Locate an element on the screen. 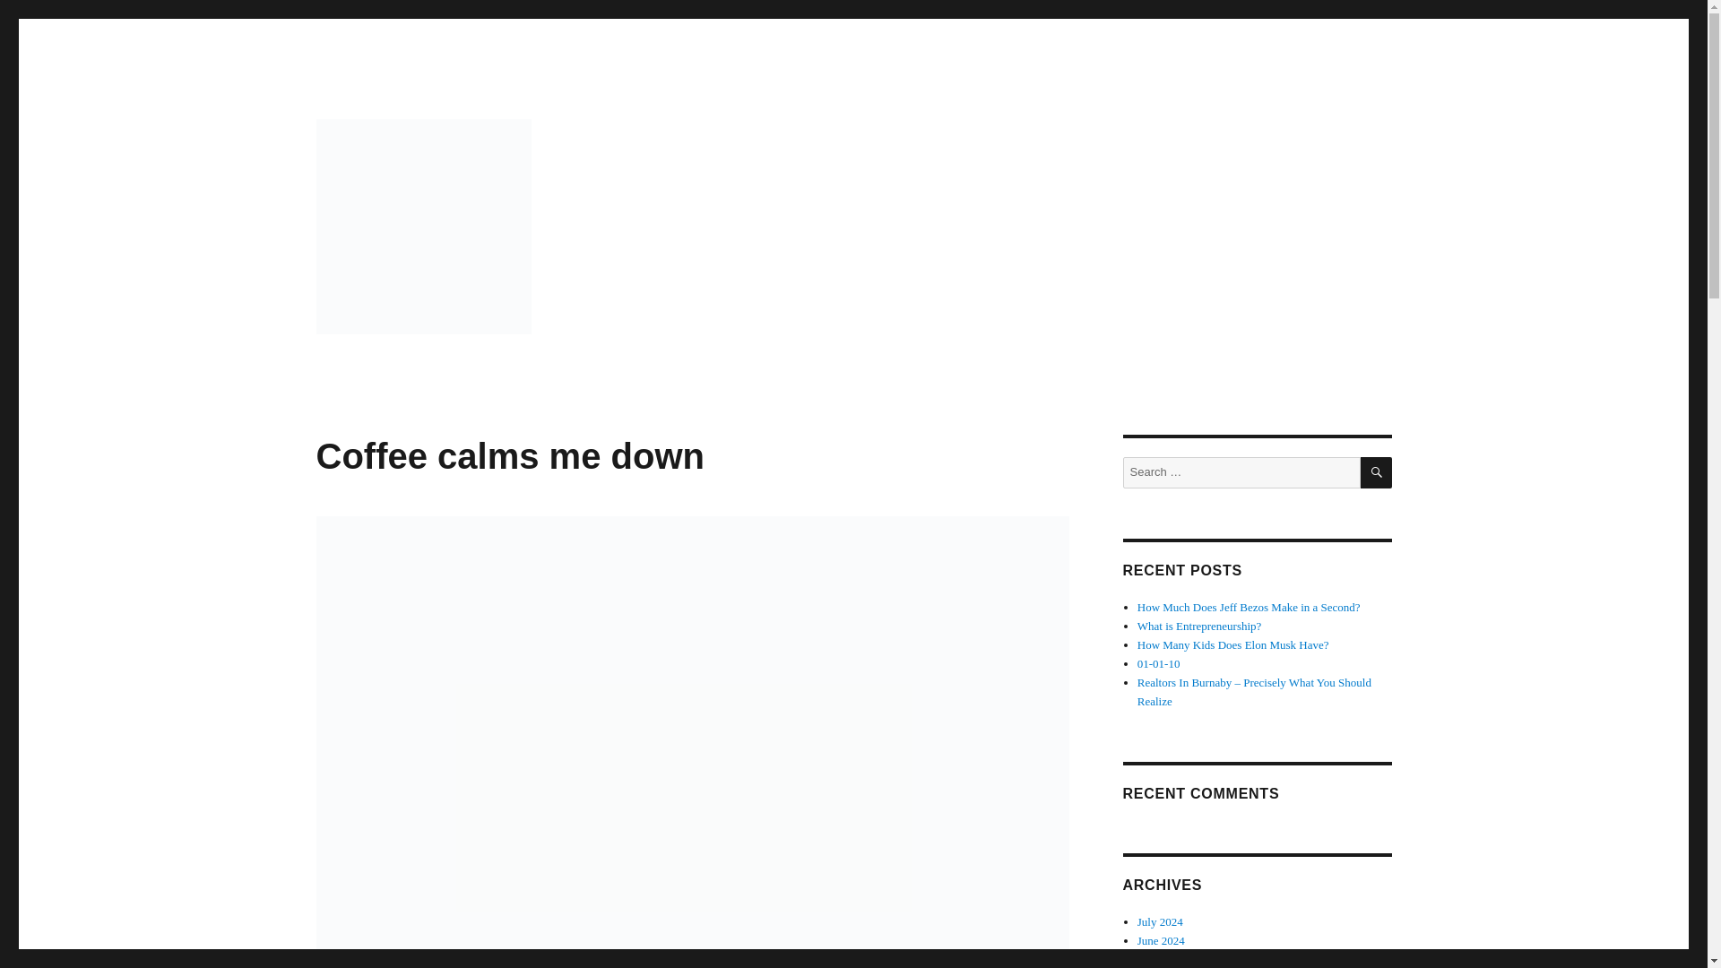  How Many Kids Does Elon Musk Have? is located at coordinates (1233, 644).